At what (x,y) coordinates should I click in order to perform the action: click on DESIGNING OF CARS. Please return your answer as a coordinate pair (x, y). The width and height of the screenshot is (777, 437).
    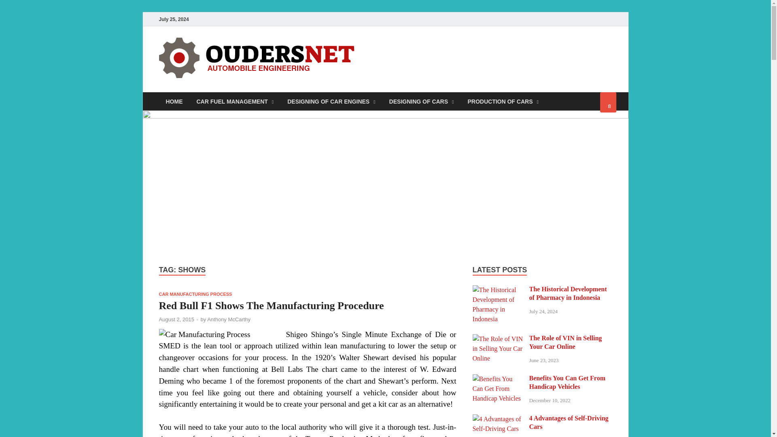
    Looking at the image, I should click on (421, 101).